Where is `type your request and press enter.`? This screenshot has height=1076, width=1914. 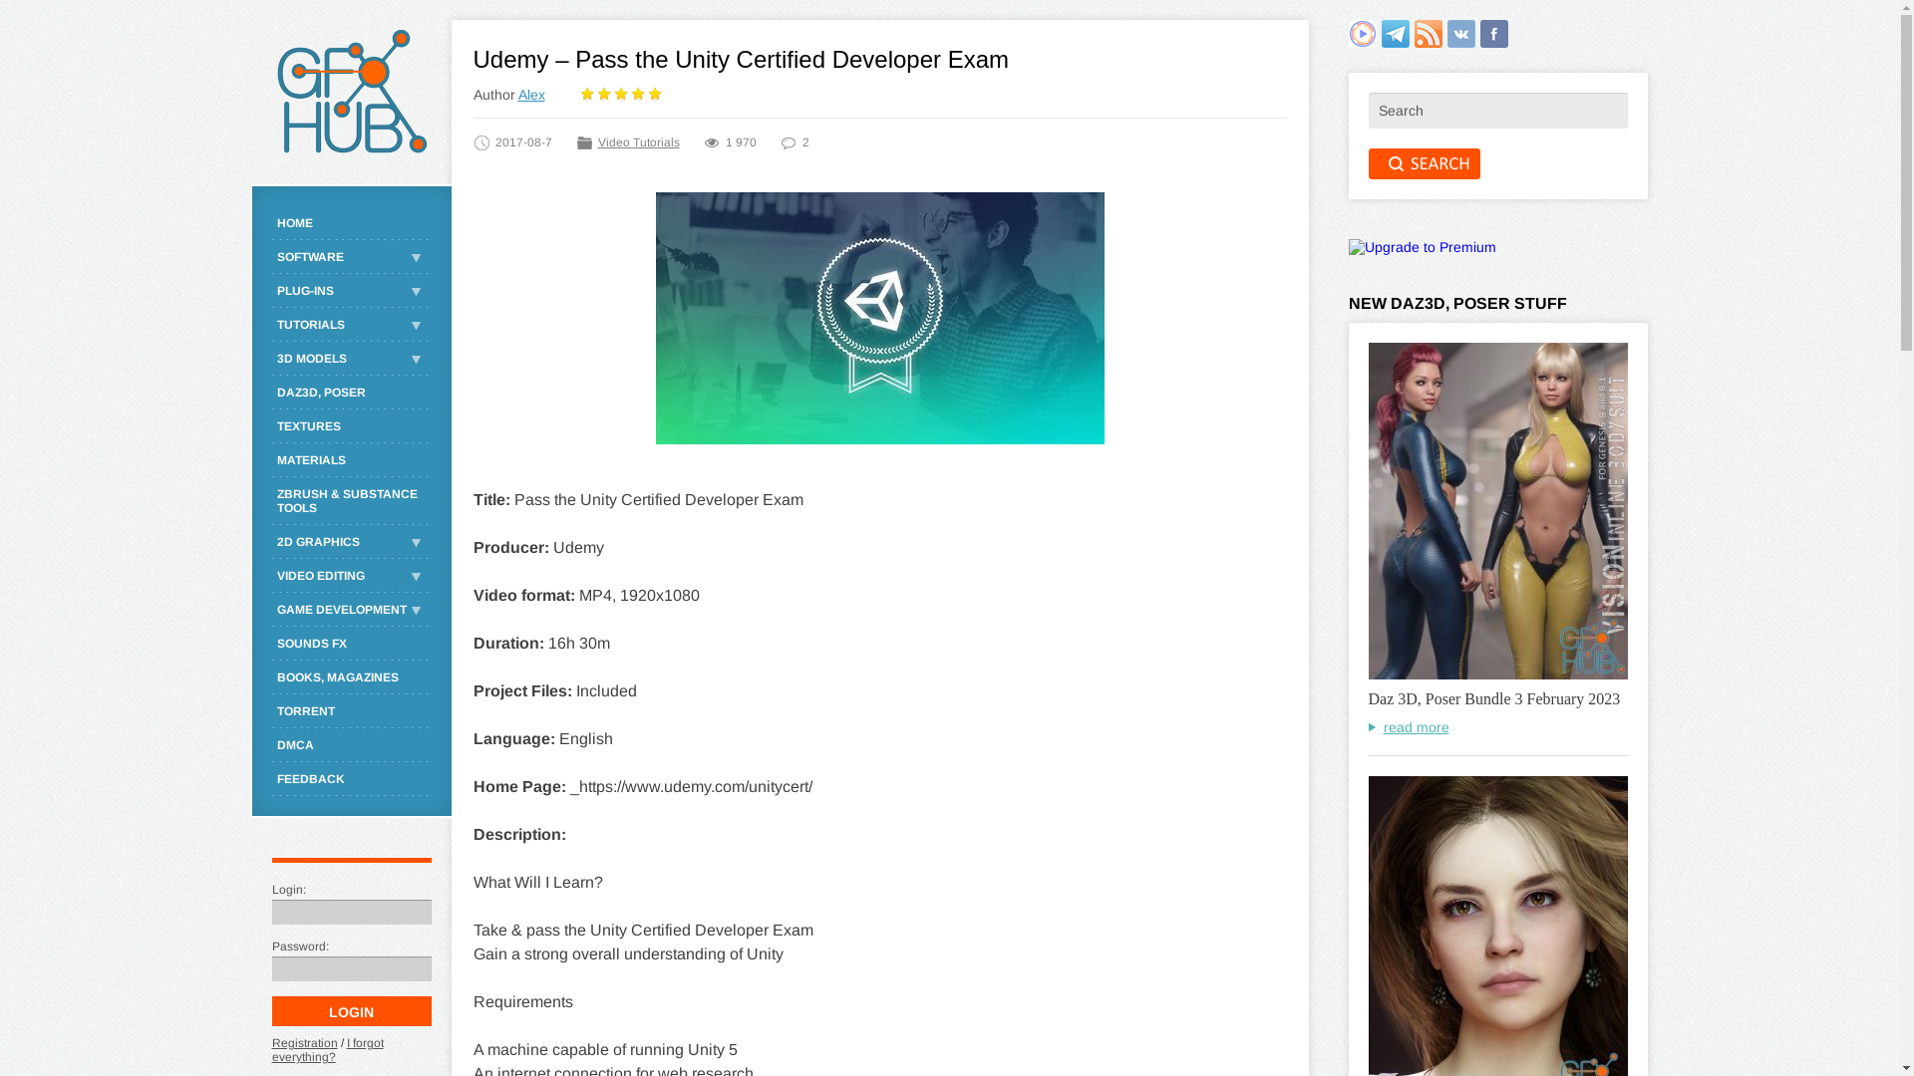
type your request and press enter. is located at coordinates (1497, 111).